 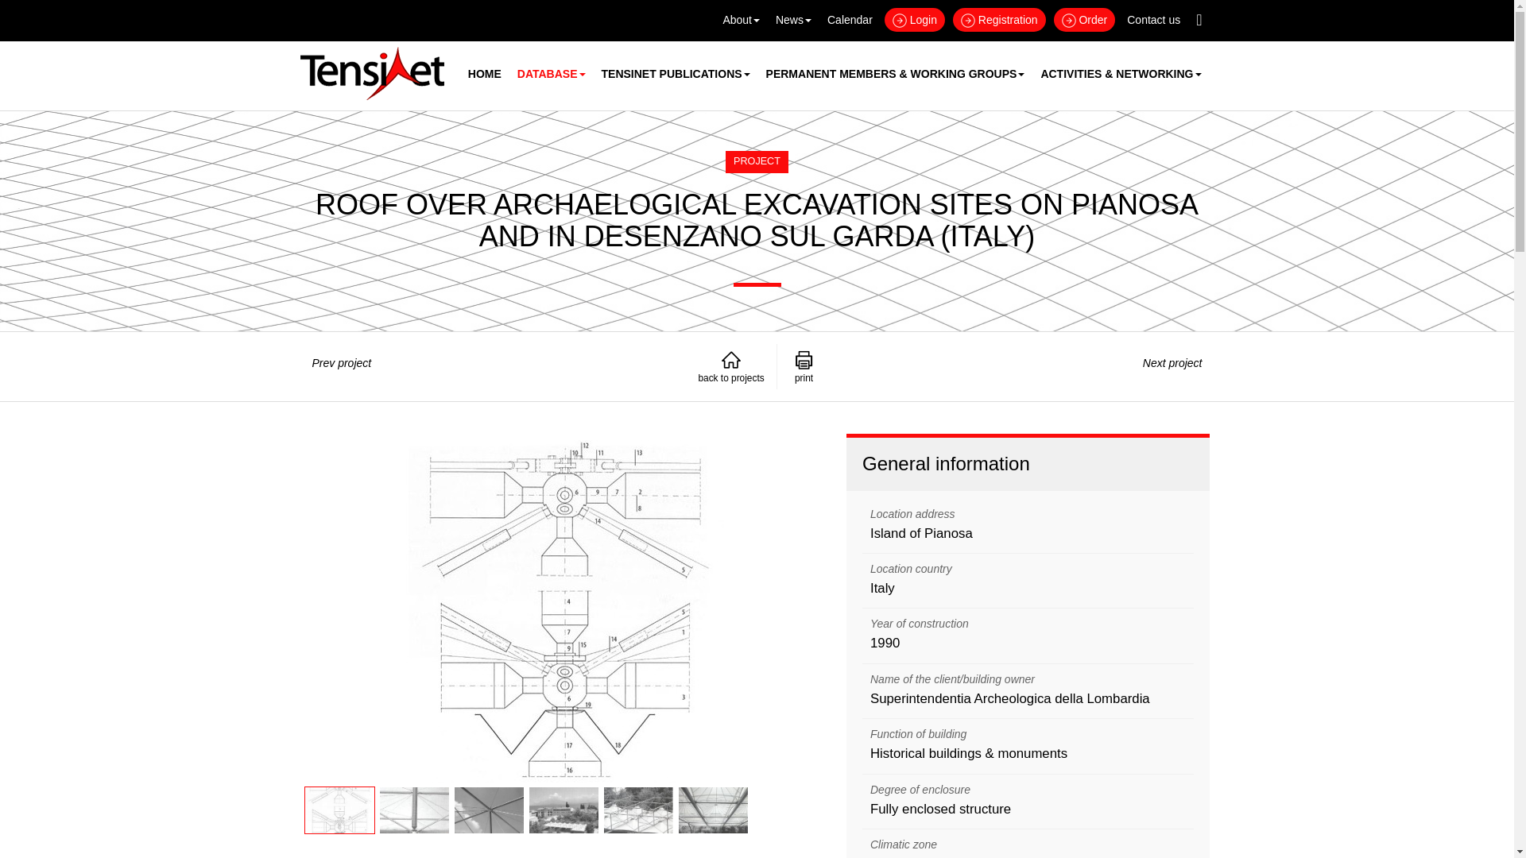 I want to click on Calendar, so click(x=850, y=19).